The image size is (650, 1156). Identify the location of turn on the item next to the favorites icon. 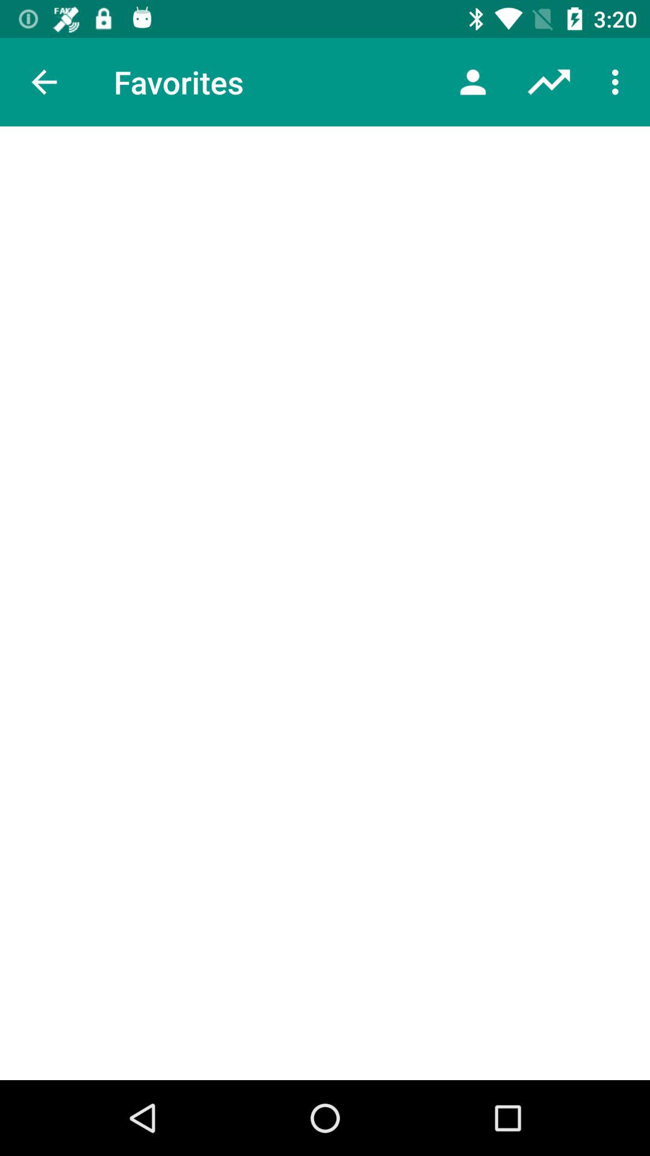
(44, 82).